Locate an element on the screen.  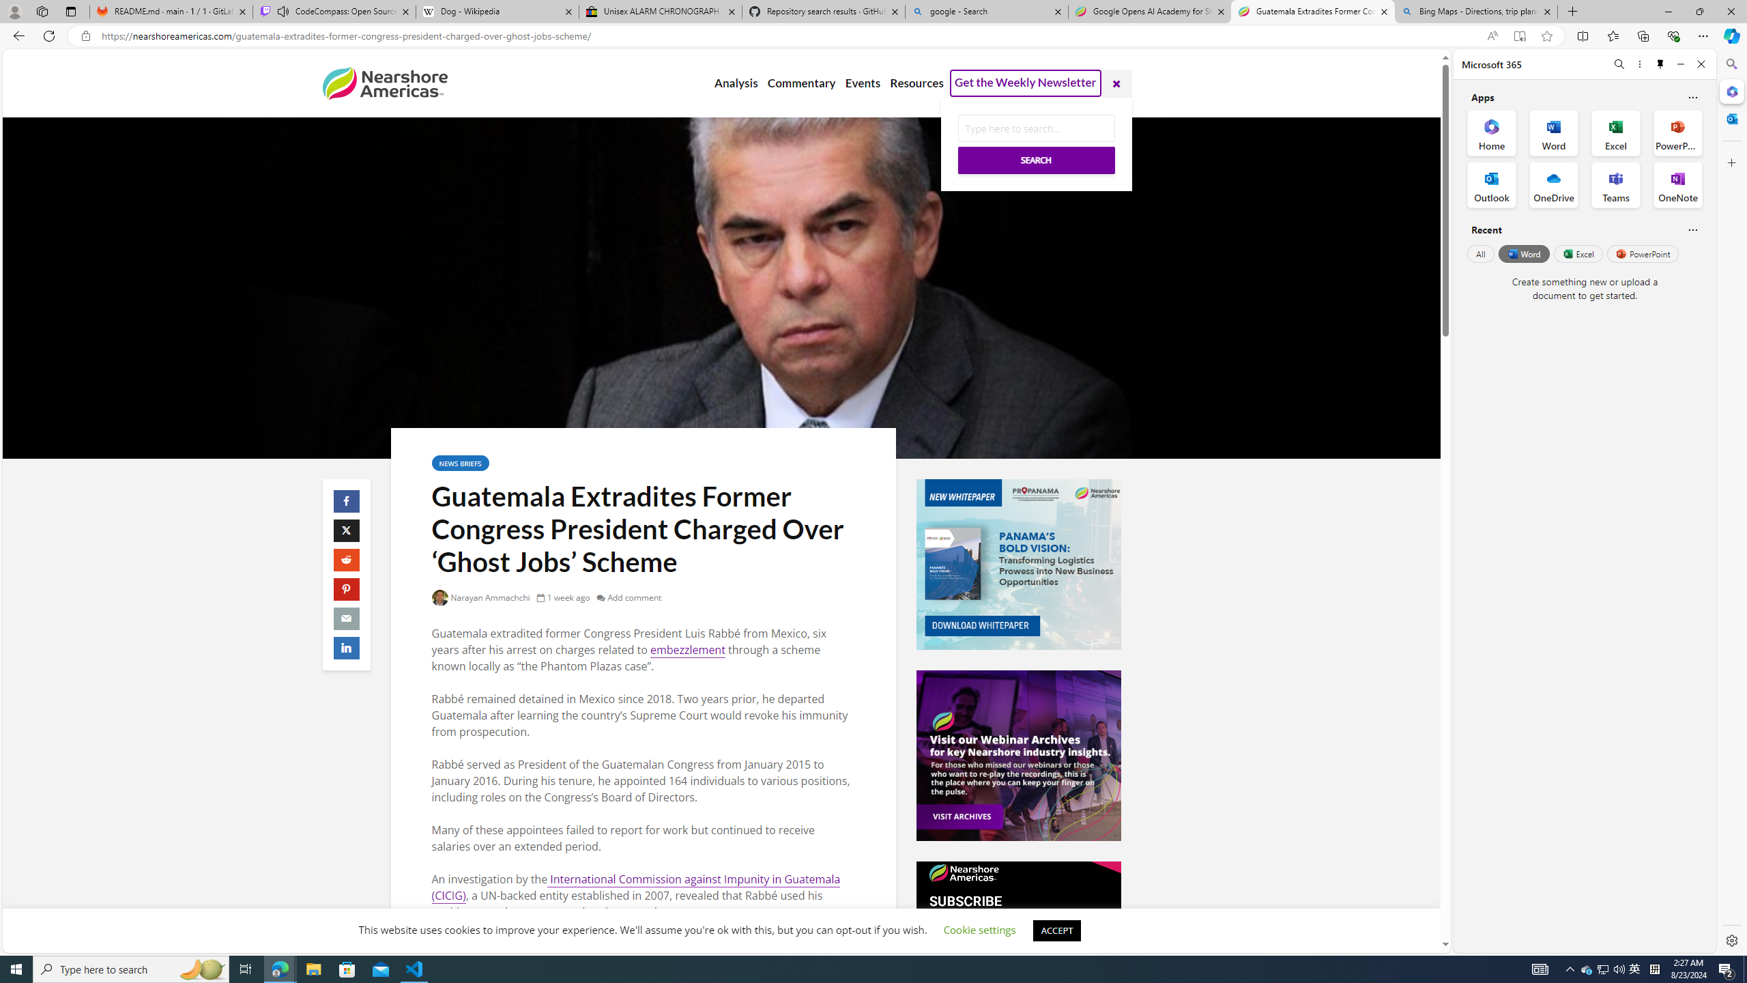
Events is located at coordinates (863, 83).